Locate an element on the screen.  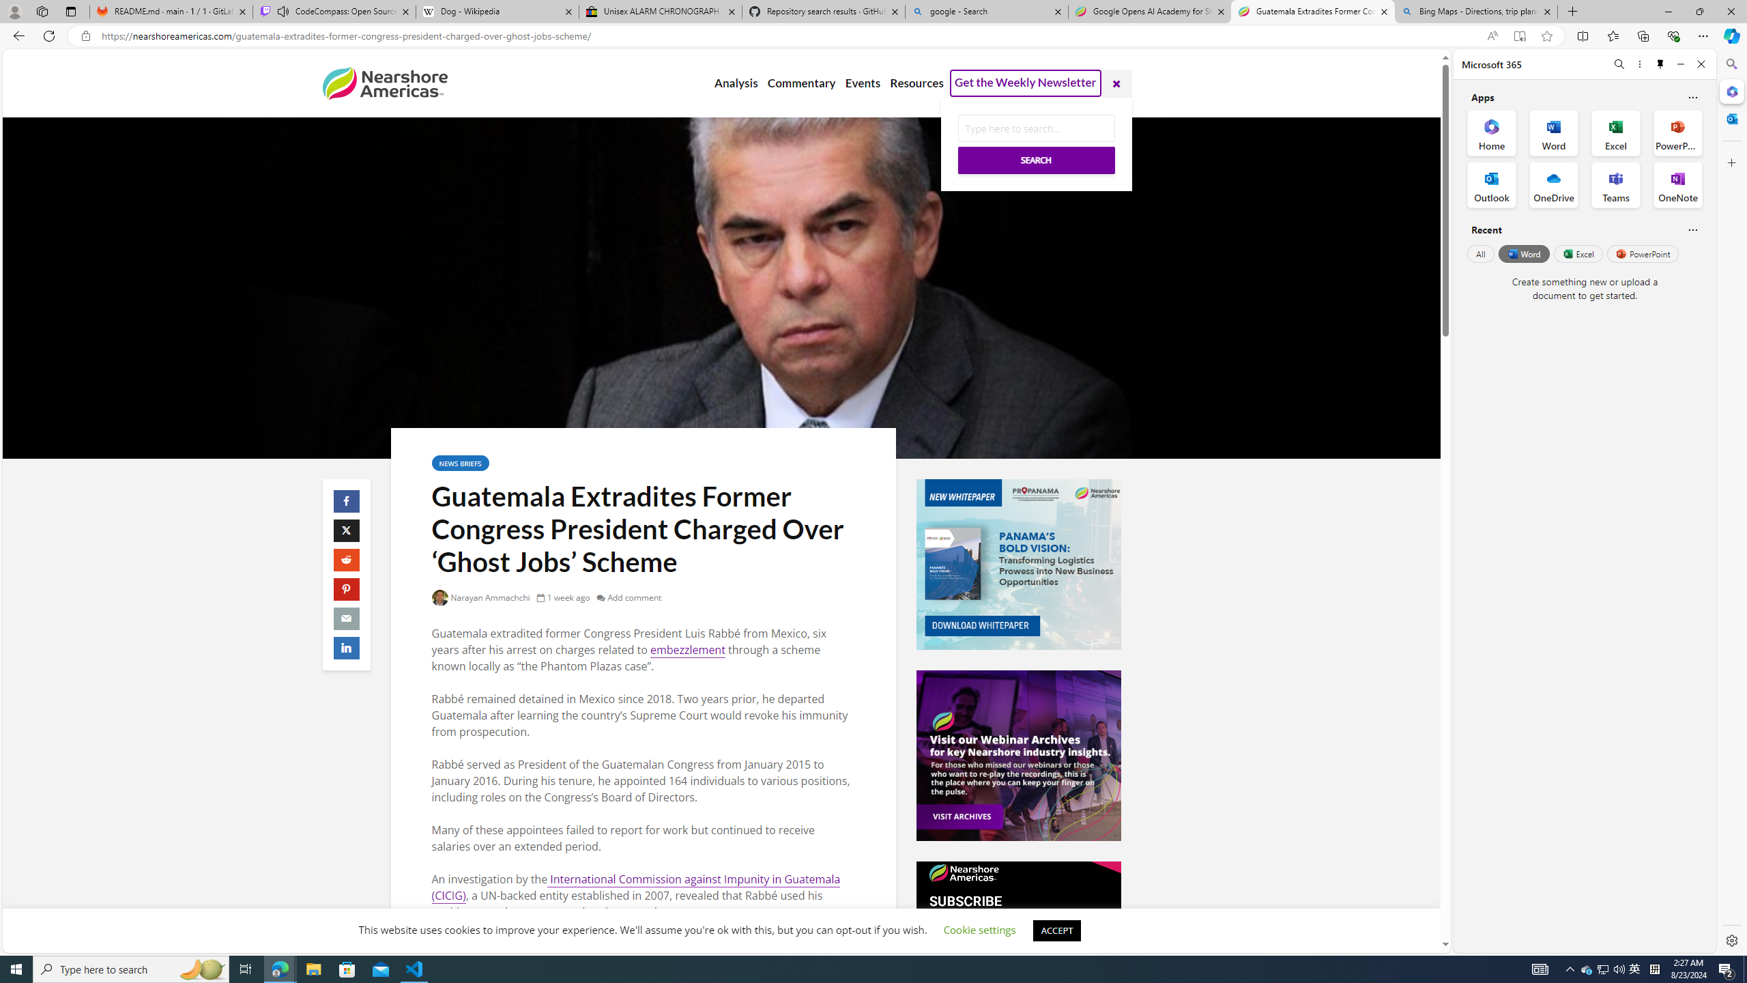
Events is located at coordinates (863, 83).